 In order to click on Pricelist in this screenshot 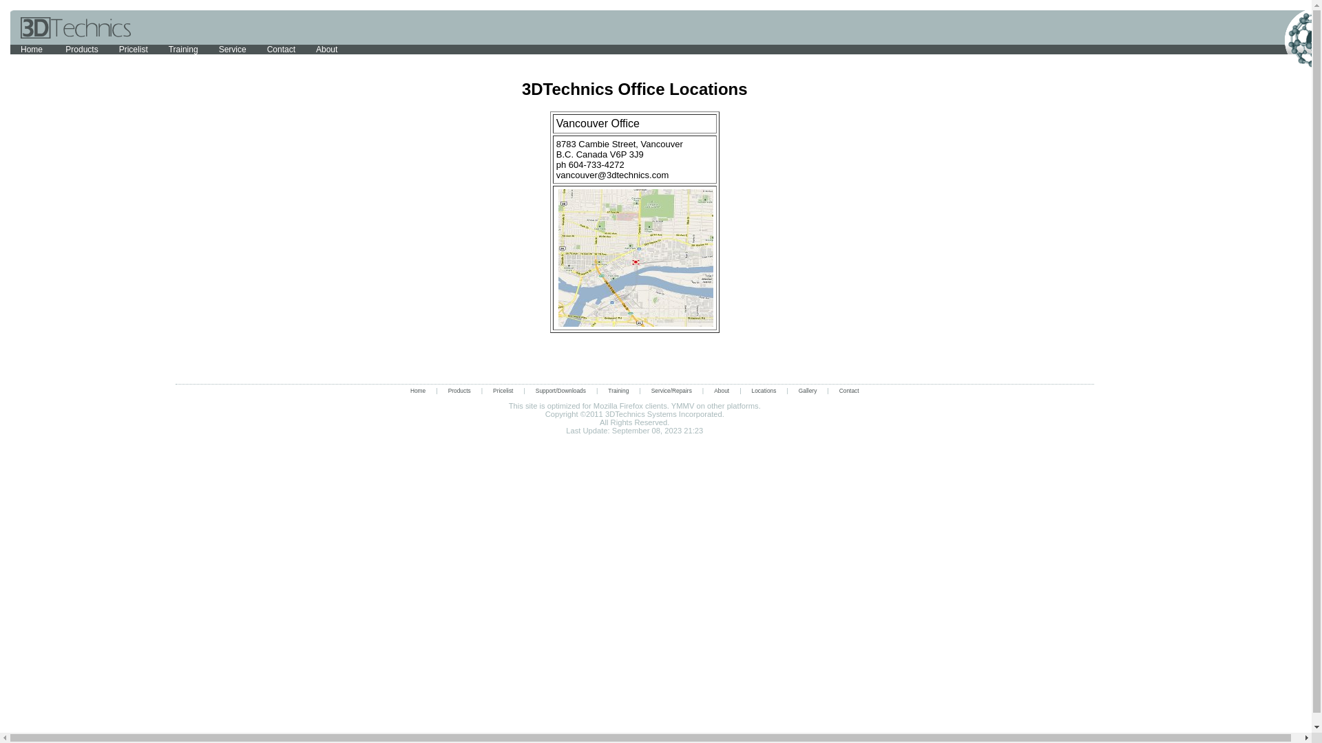, I will do `click(134, 50)`.